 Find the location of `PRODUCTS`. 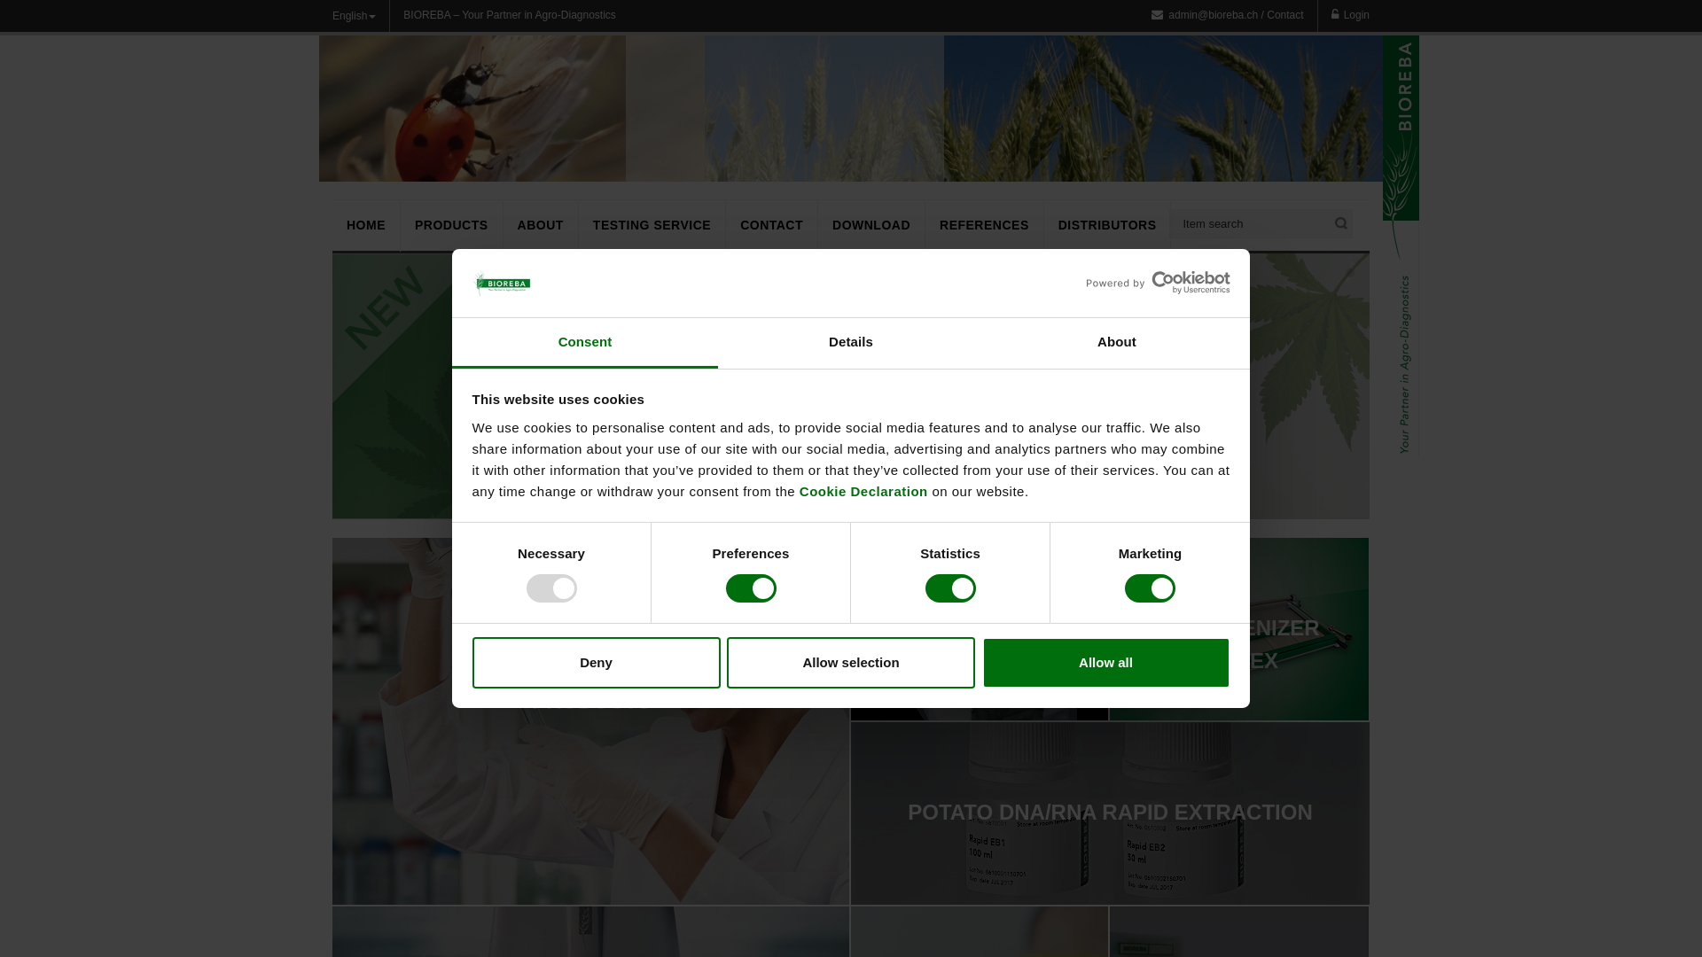

PRODUCTS is located at coordinates (452, 226).